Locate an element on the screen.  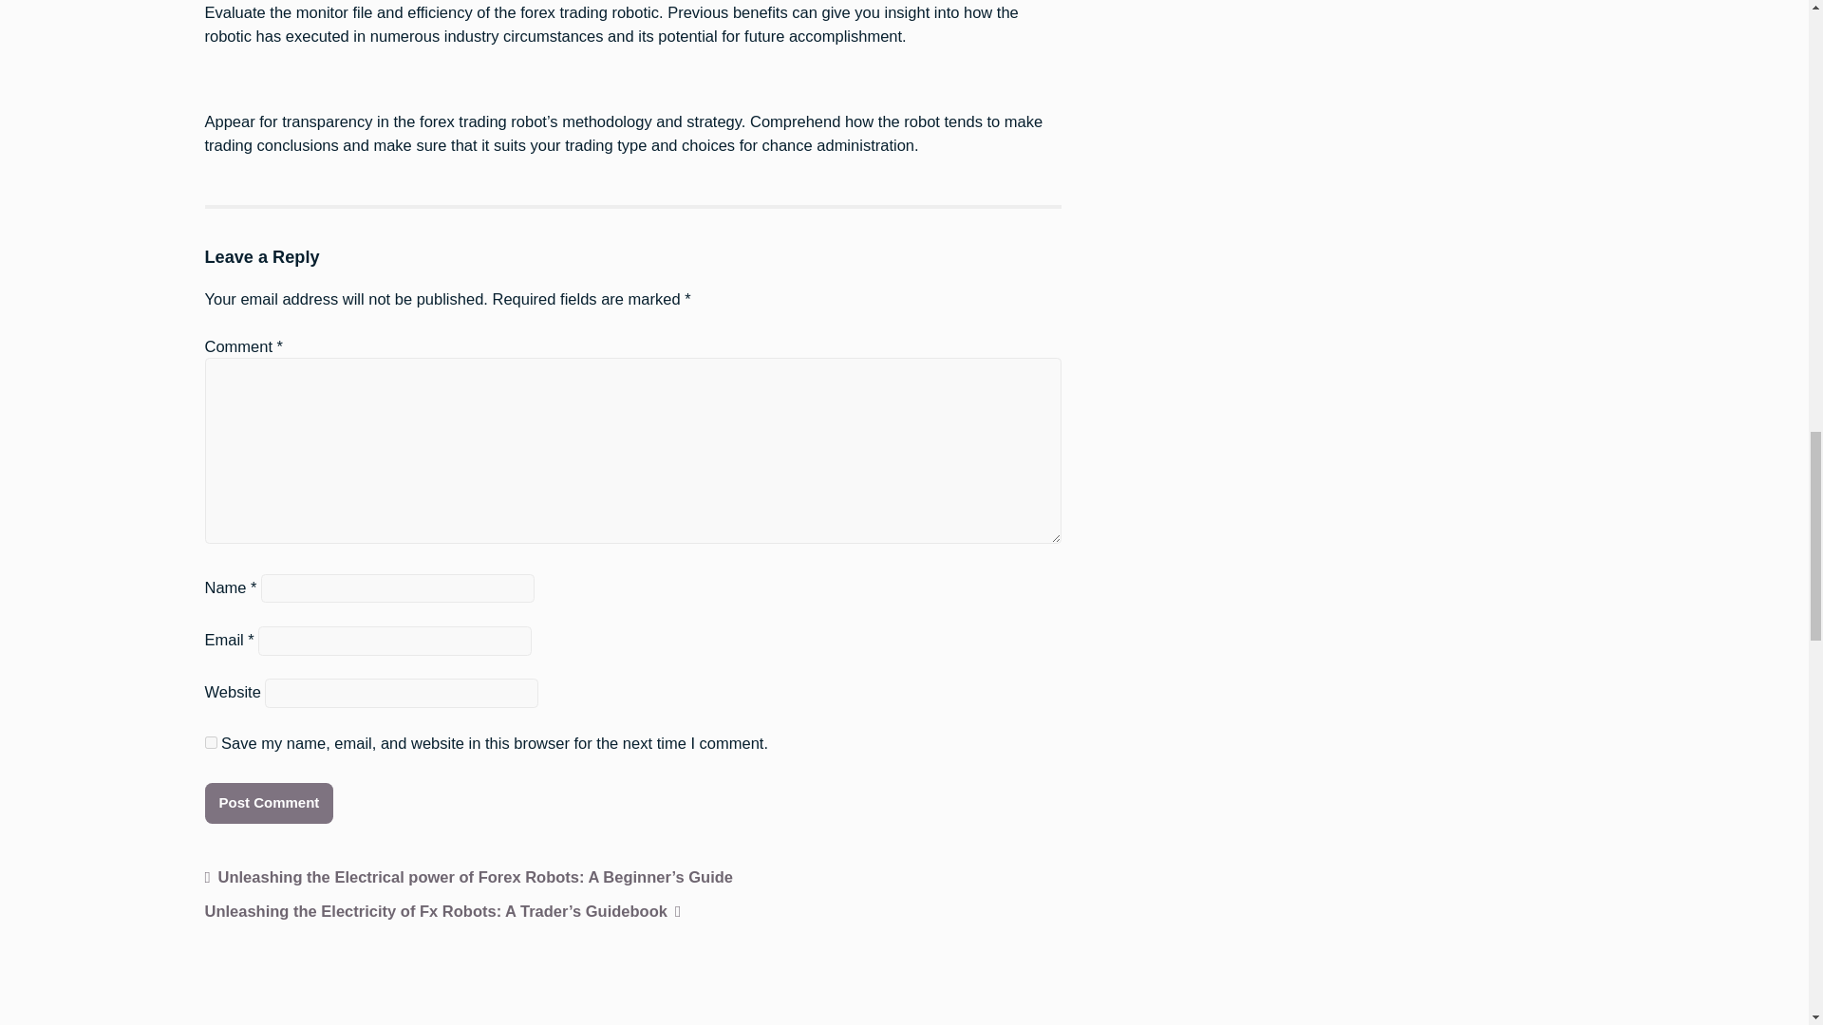
Post Comment is located at coordinates (269, 803).